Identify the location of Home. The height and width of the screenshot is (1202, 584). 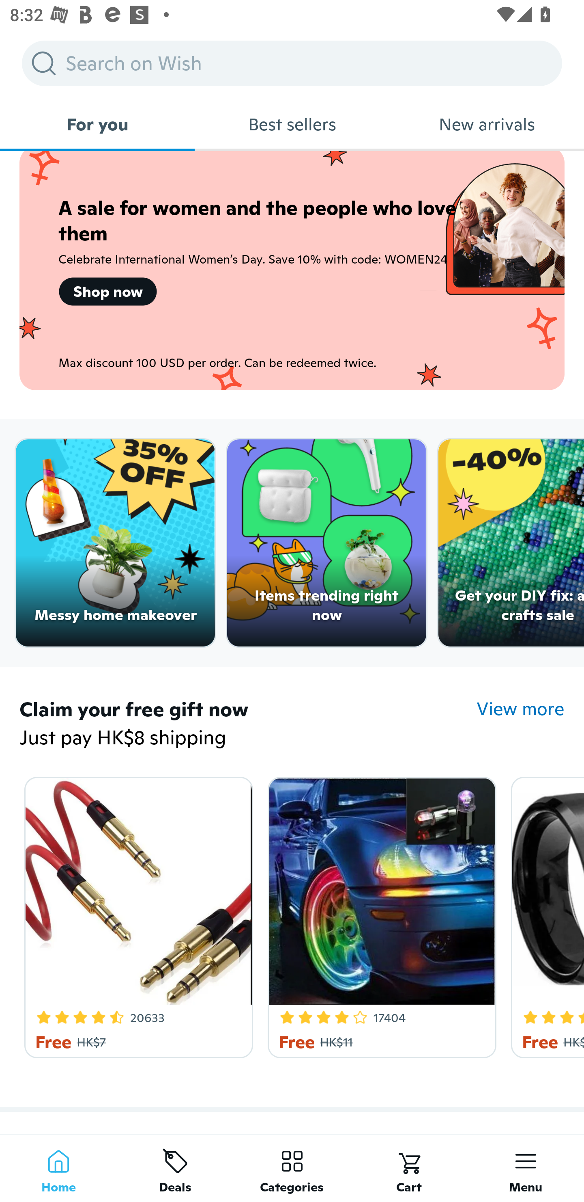
(58, 1168).